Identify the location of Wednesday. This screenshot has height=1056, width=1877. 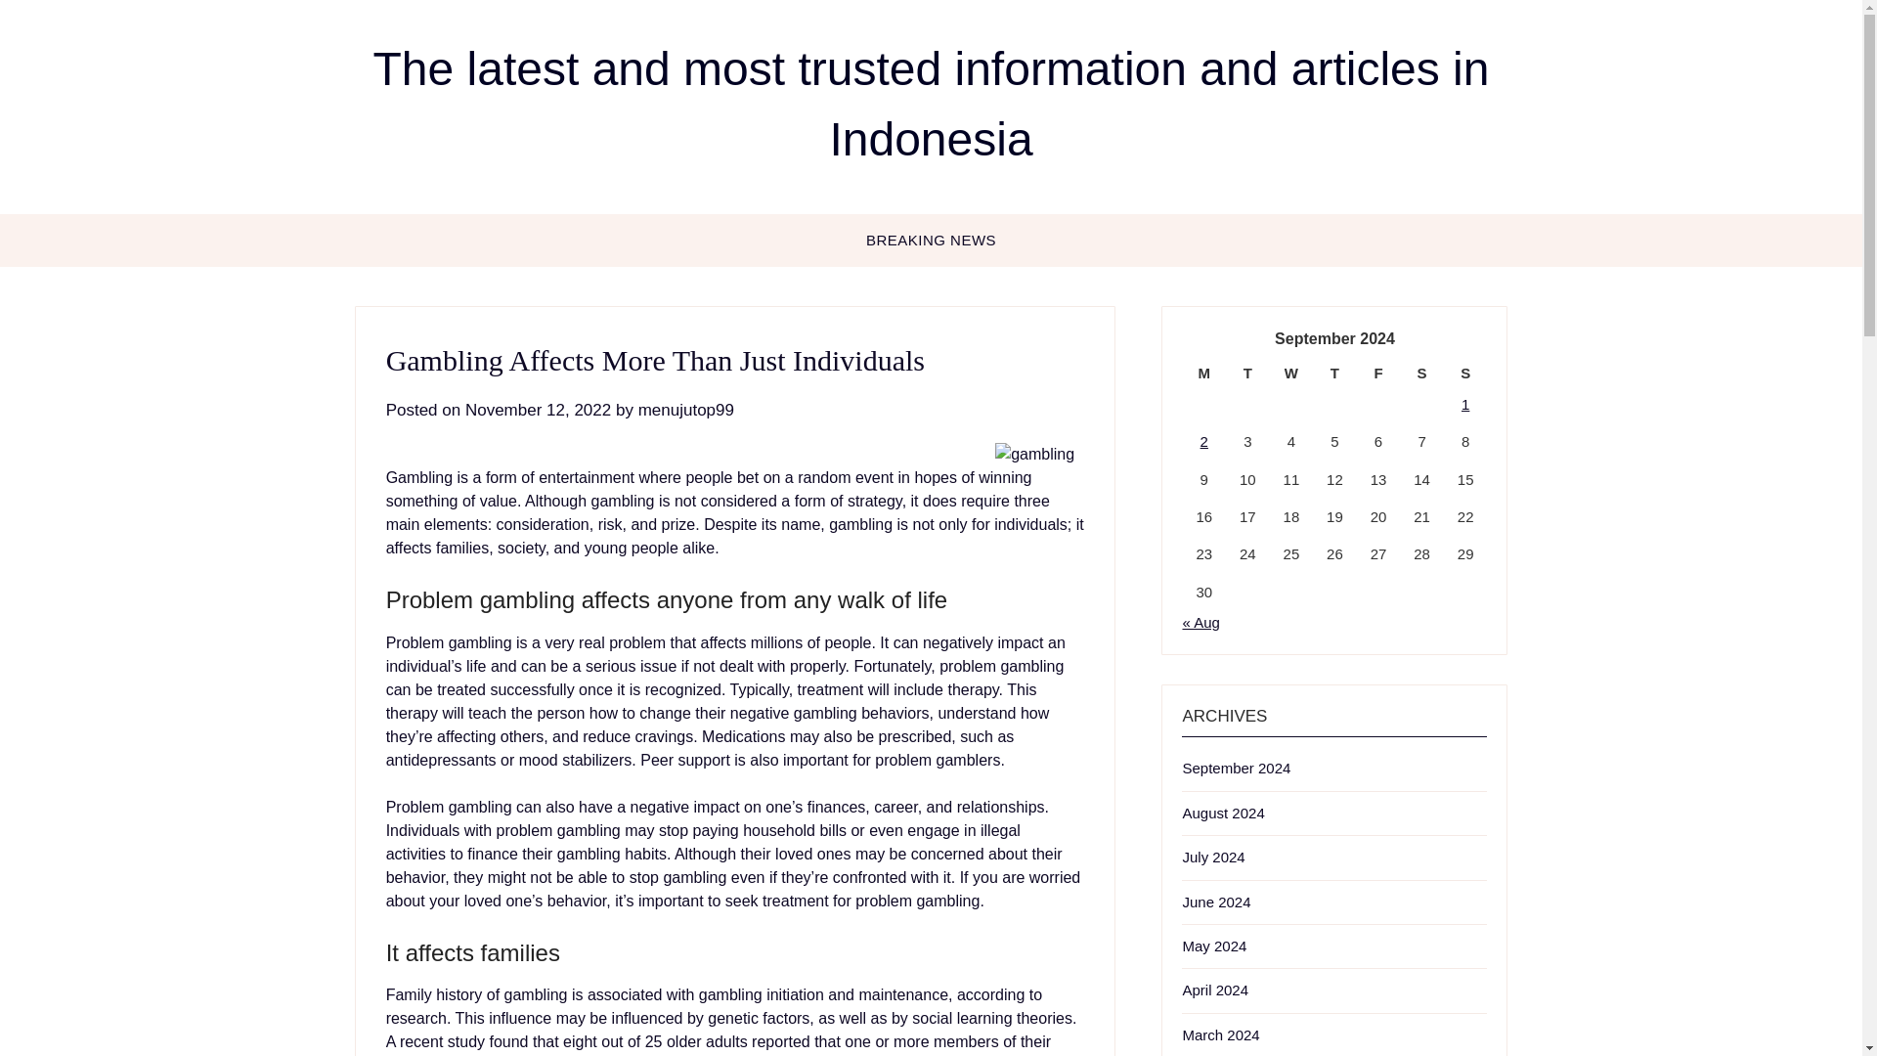
(1292, 374).